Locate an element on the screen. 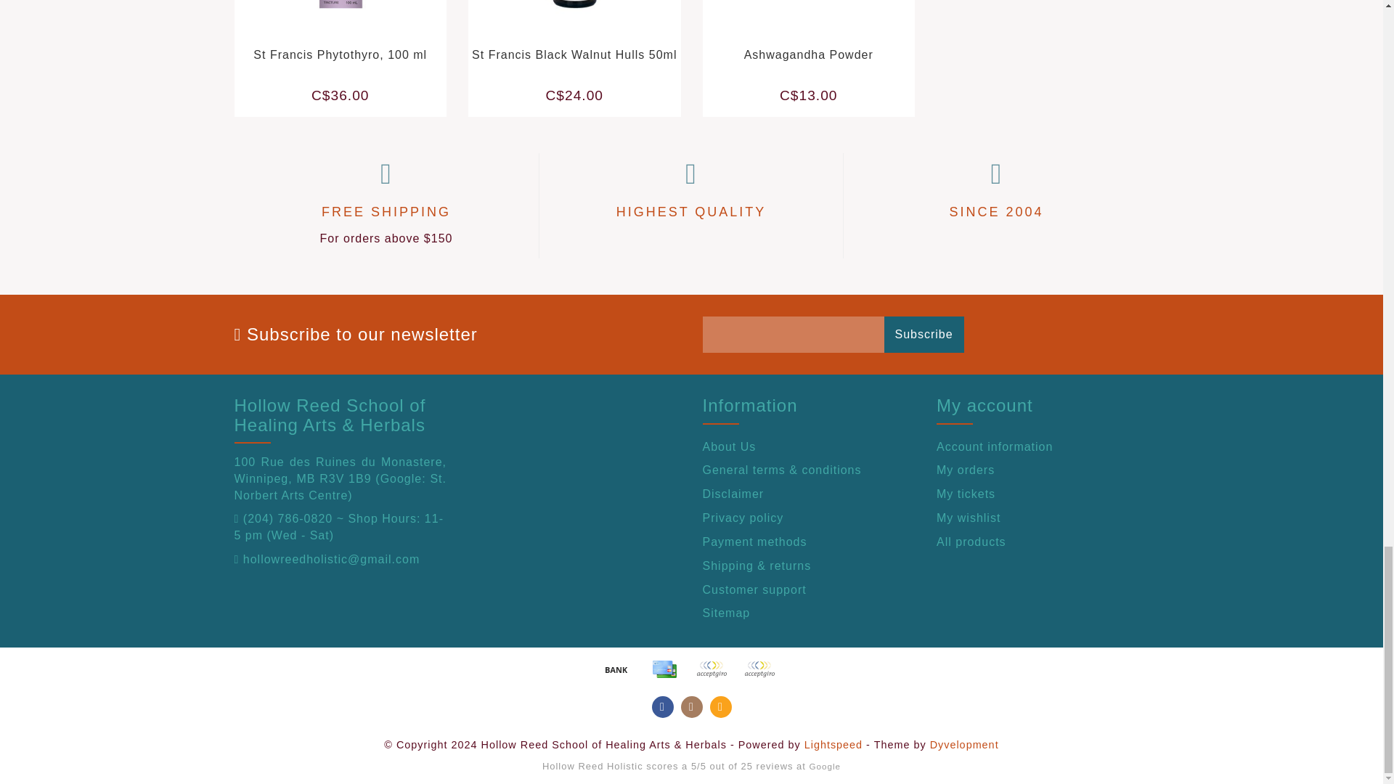 The height and width of the screenshot is (784, 1394). St Francis Black Walnut Hulls 50ml is located at coordinates (574, 54).